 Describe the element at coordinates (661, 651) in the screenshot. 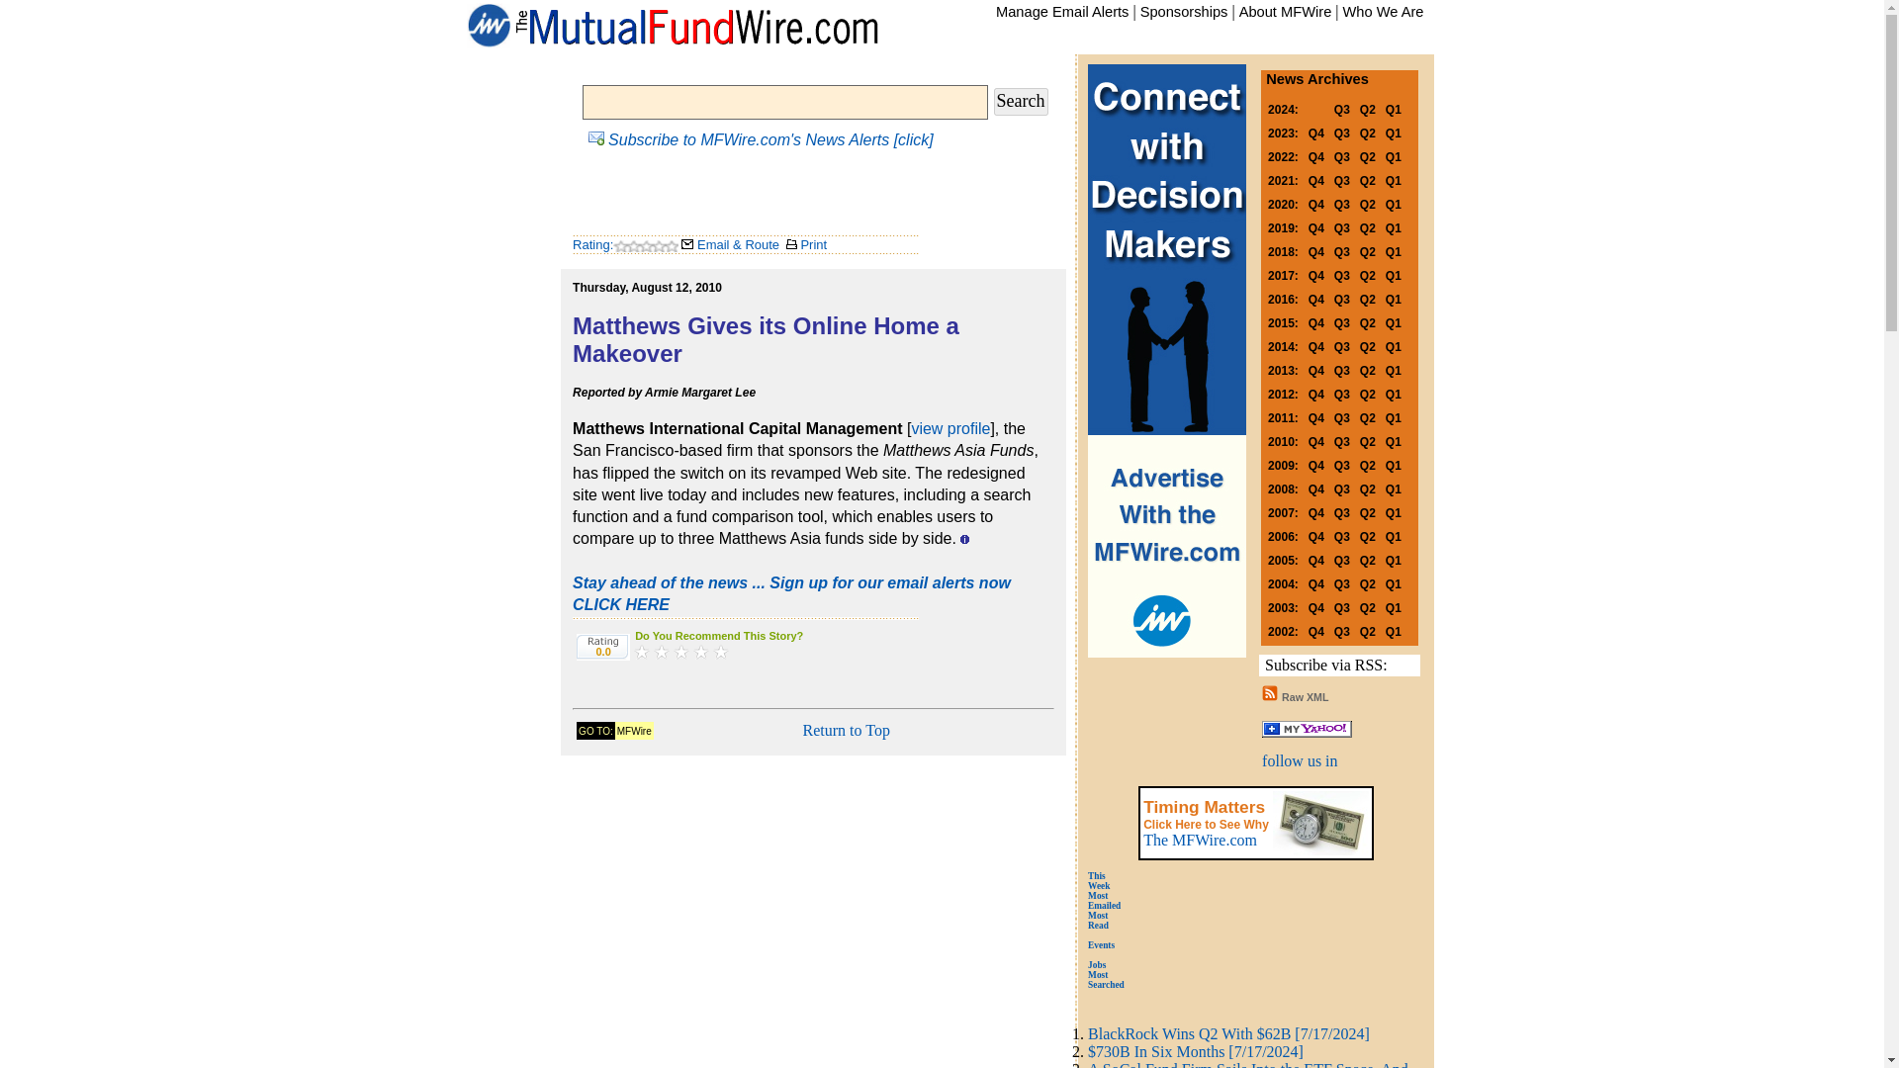

I see `2` at that location.